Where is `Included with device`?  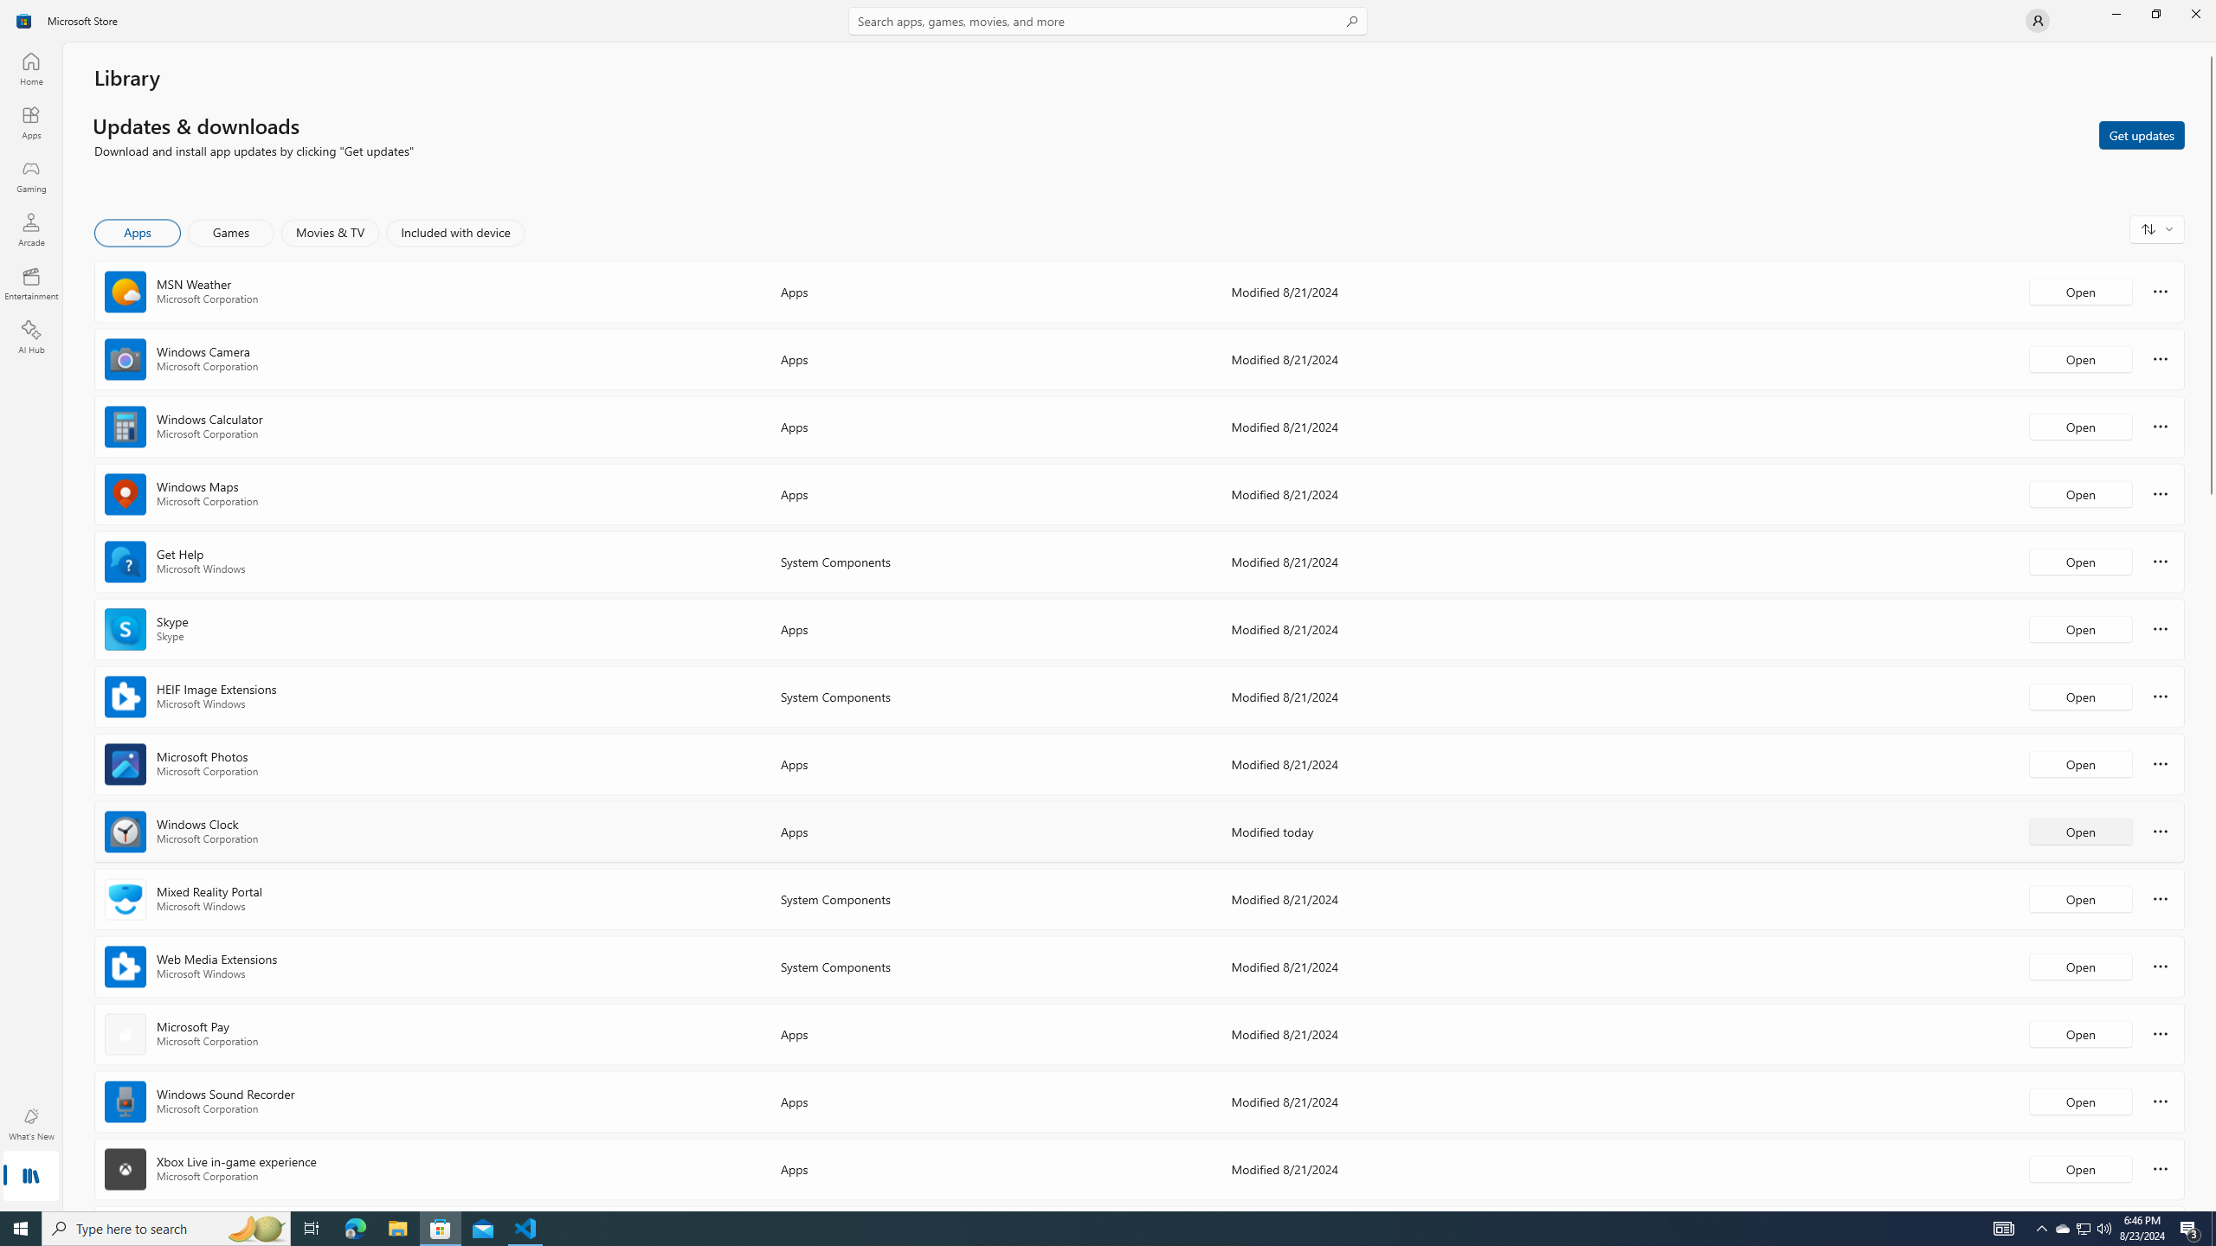
Included with device is located at coordinates (455, 233).